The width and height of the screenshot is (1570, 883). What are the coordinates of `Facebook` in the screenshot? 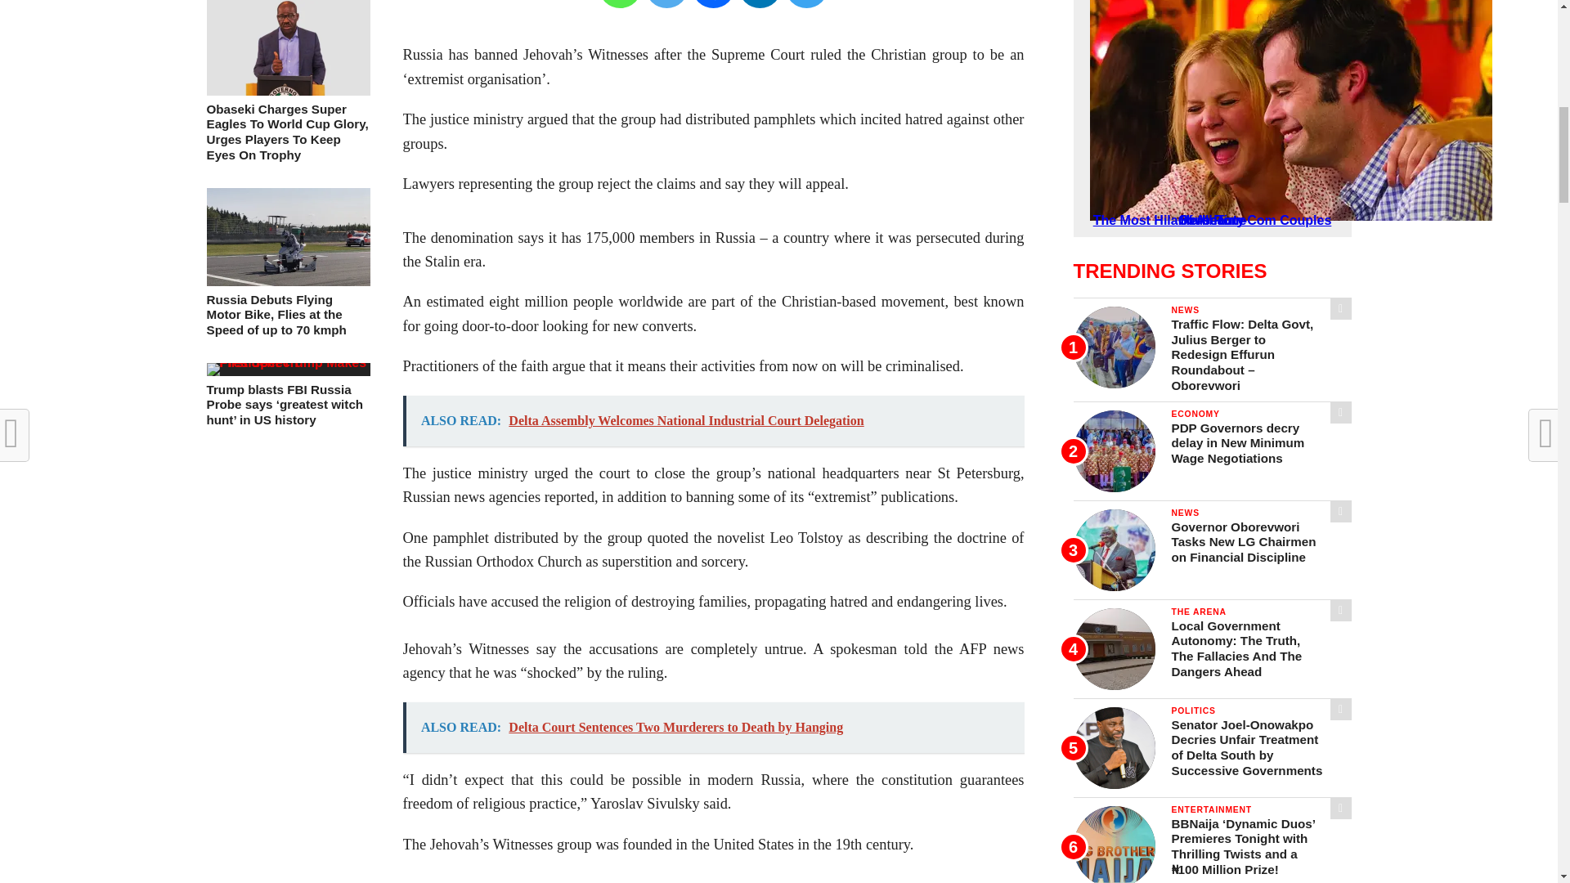 It's located at (713, 3).